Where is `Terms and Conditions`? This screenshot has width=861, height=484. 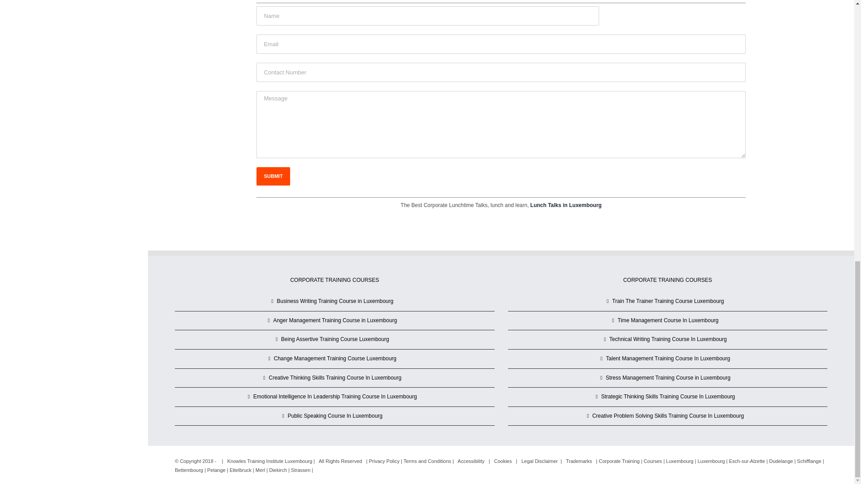 Terms and Conditions is located at coordinates (427, 461).